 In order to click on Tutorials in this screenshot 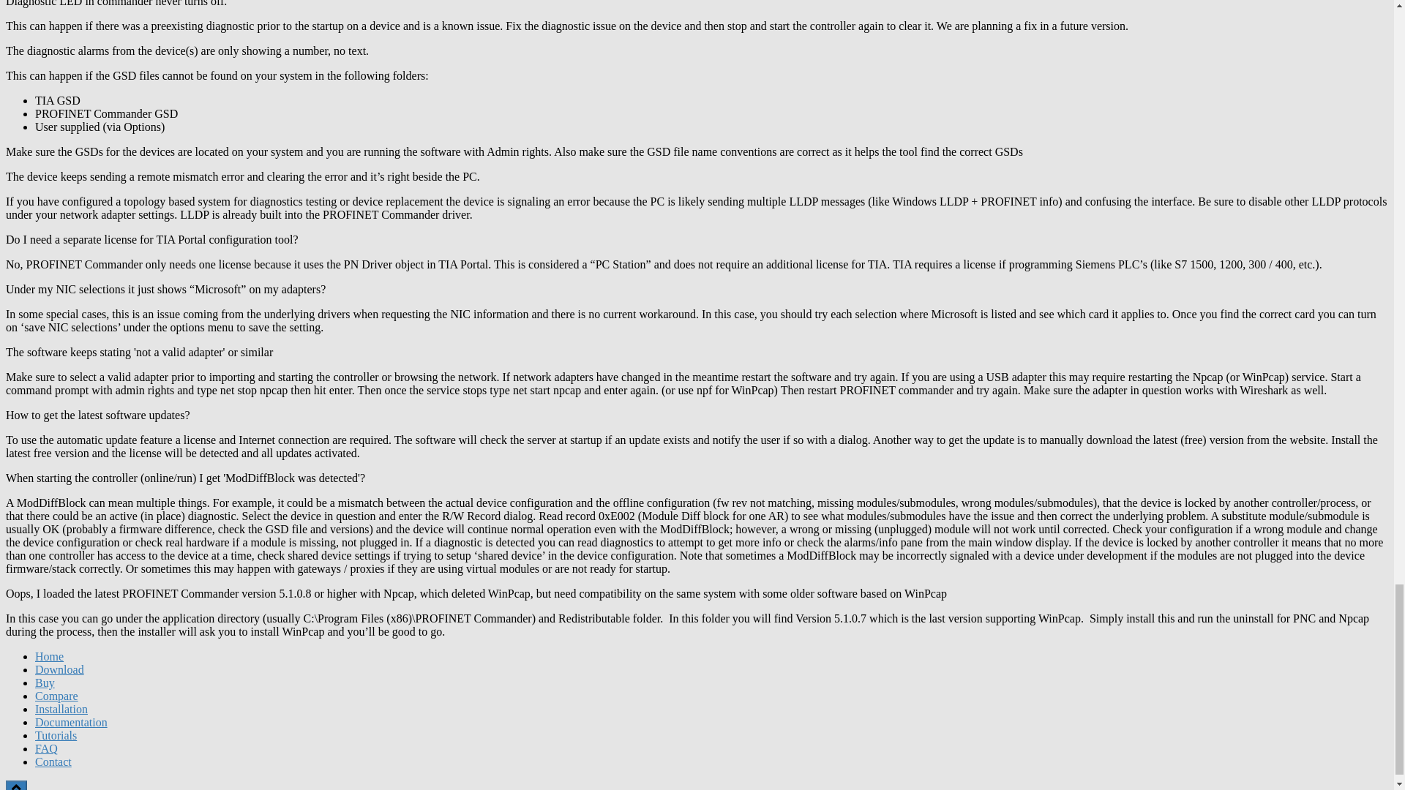, I will do `click(56, 735)`.